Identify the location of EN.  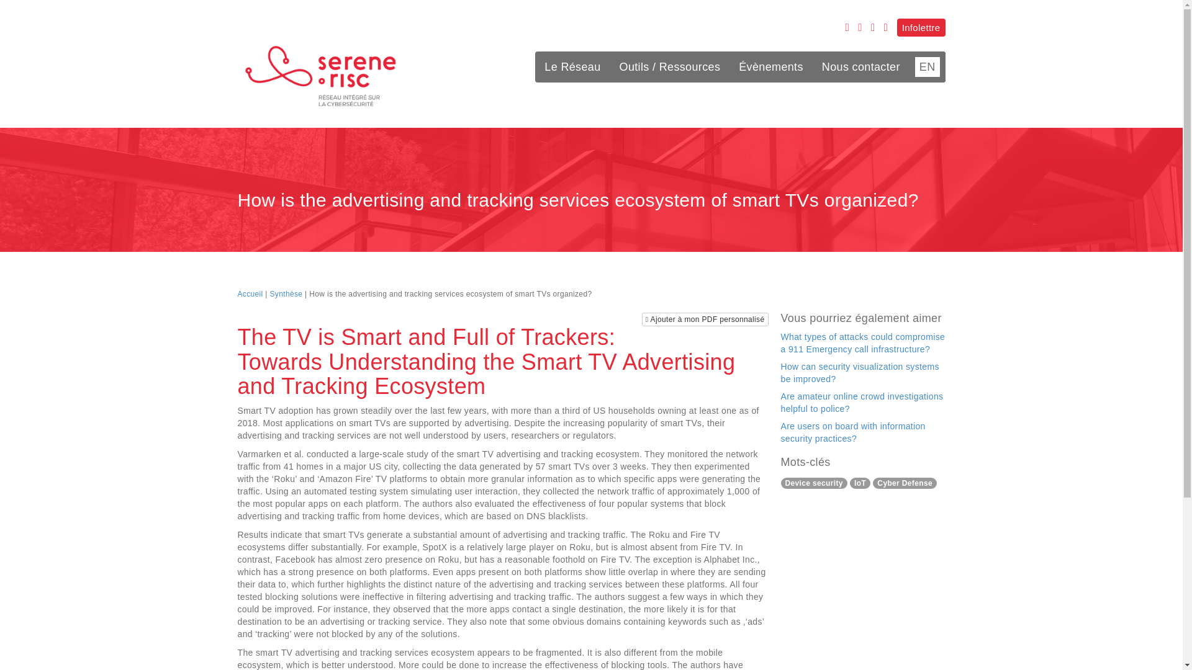
(927, 67).